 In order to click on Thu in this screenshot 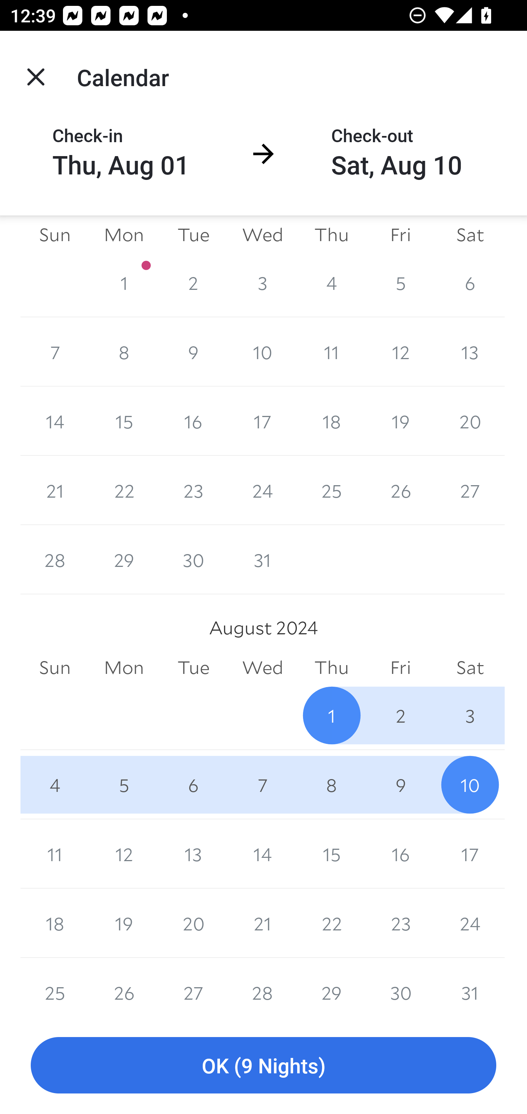, I will do `click(332, 235)`.